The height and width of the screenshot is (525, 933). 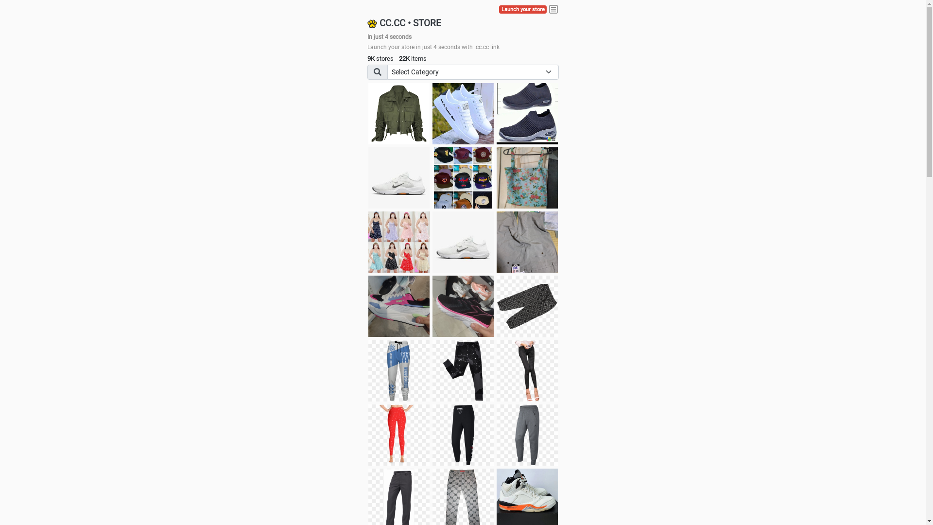 I want to click on Short pant, so click(x=527, y=306).